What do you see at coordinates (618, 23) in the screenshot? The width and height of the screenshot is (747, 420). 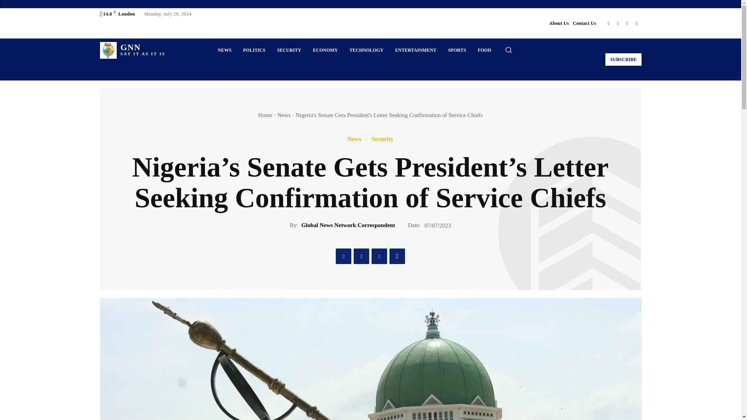 I see `Instagram` at bounding box center [618, 23].